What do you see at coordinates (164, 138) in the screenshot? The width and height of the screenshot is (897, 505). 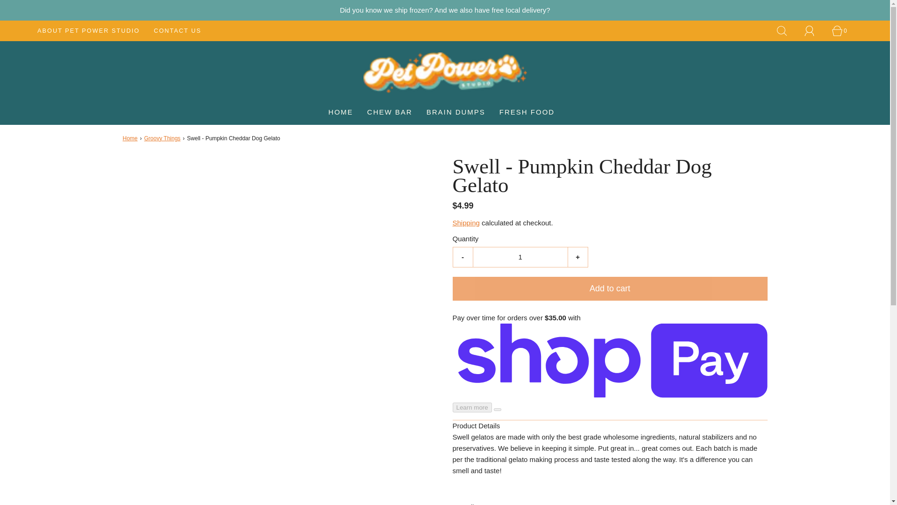 I see `Groovy Things` at bounding box center [164, 138].